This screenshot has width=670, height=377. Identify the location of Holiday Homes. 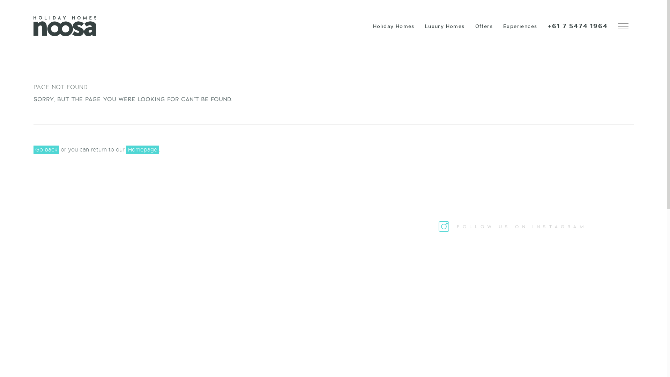
(394, 26).